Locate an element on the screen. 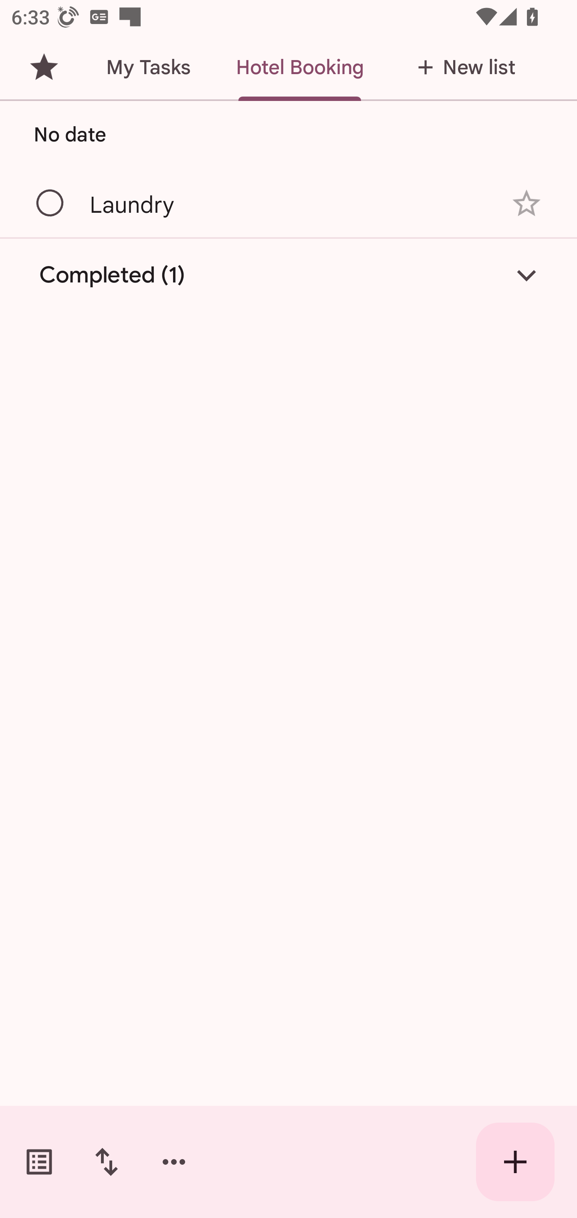 This screenshot has width=577, height=1218. Add star is located at coordinates (527, 203).